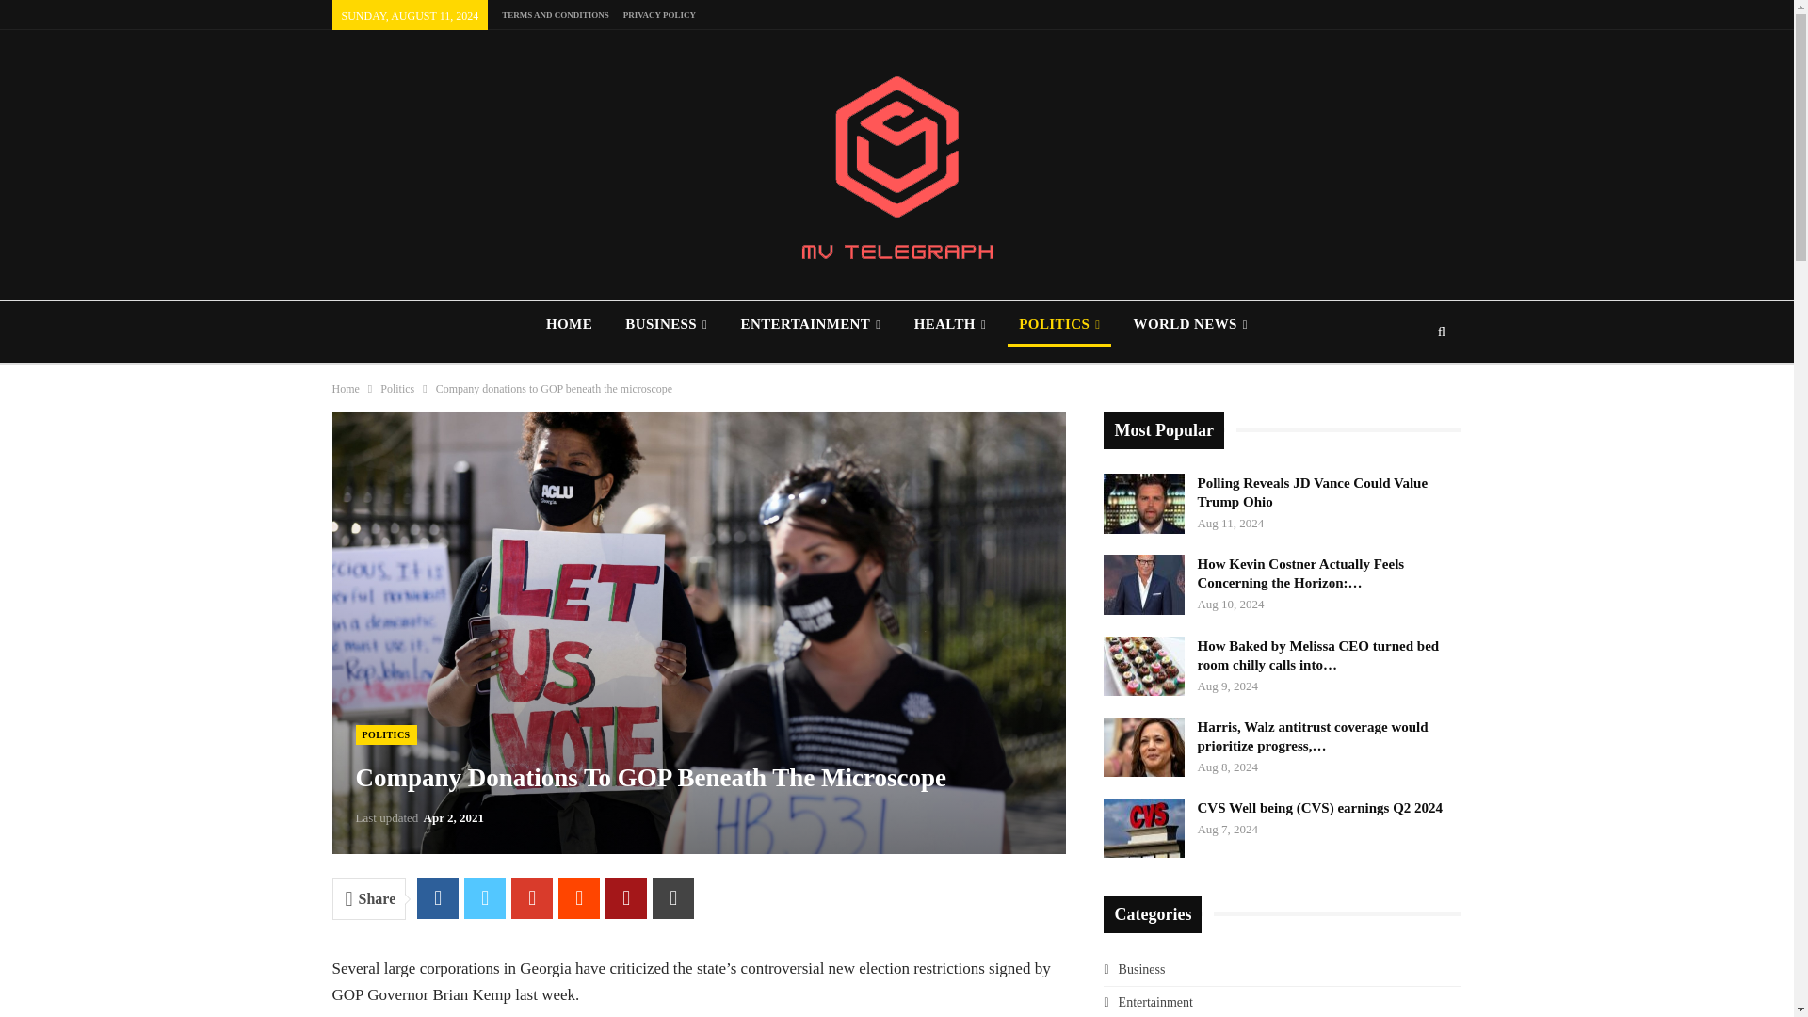 The image size is (1808, 1017). I want to click on HOME, so click(569, 324).